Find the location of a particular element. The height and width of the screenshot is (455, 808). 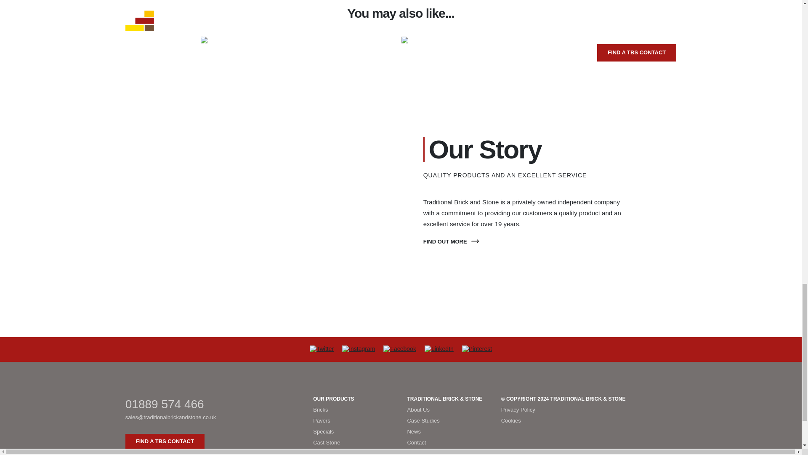

Birkdale Blend Clay Paver is located at coordinates (300, 41).